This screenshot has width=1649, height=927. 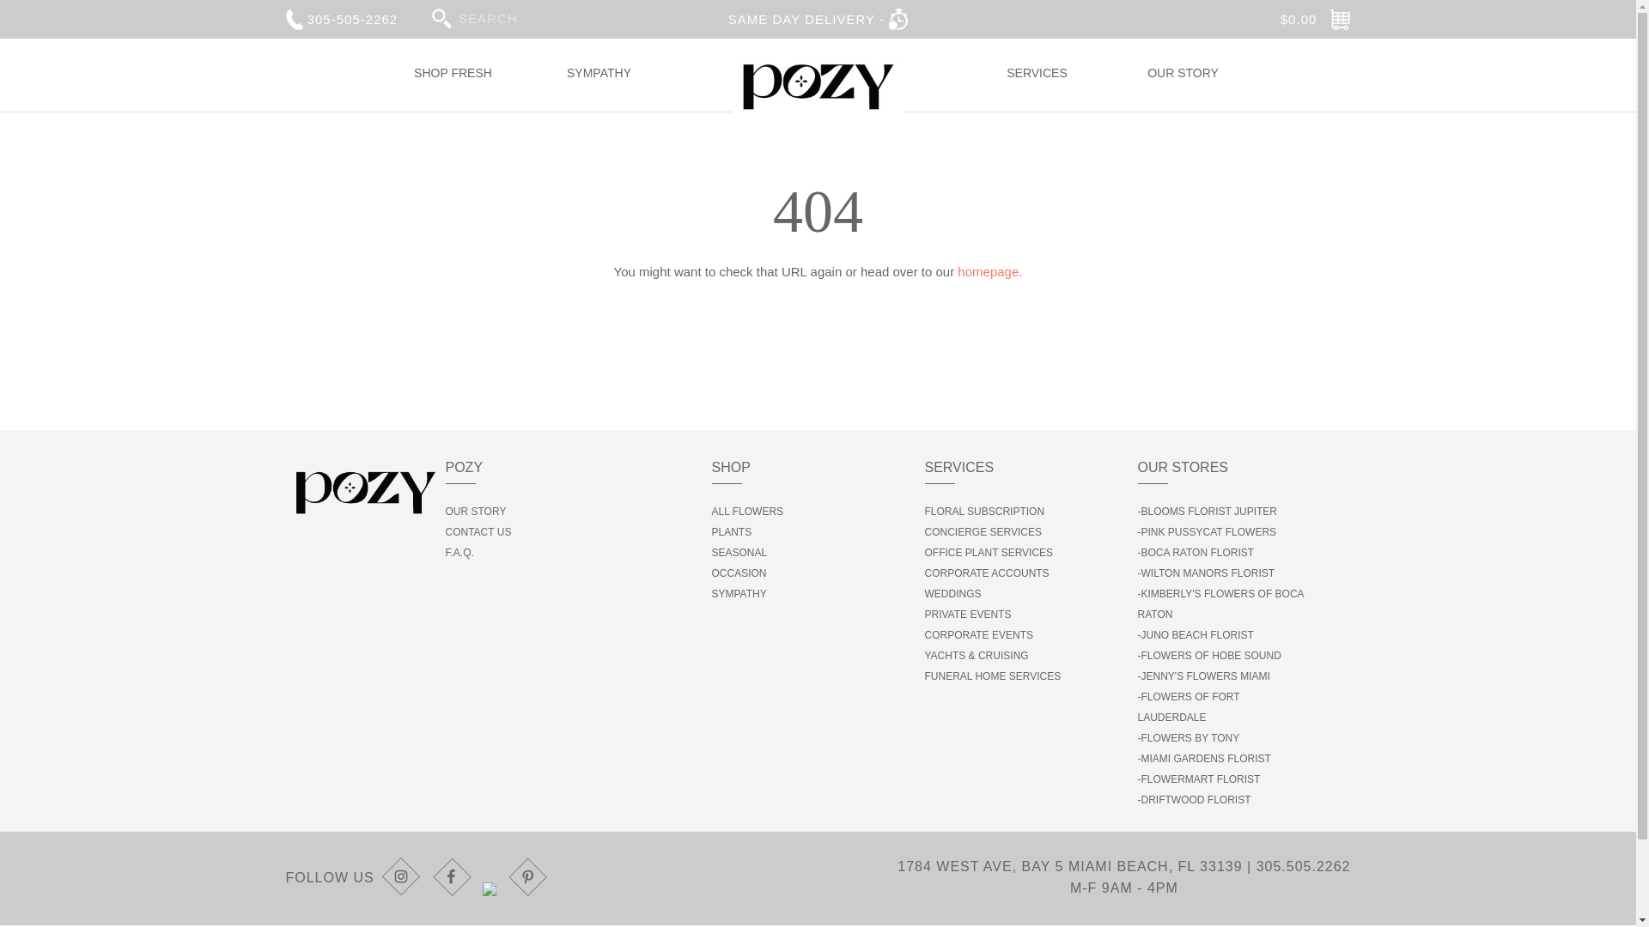 I want to click on Search, so click(x=441, y=17).